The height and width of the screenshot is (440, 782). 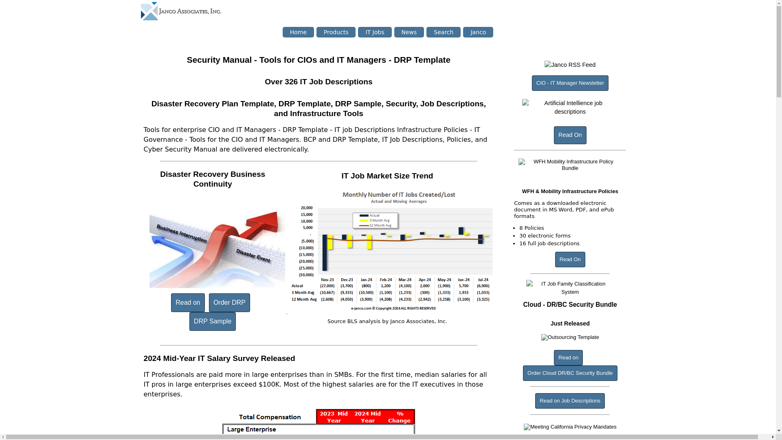 What do you see at coordinates (443, 32) in the screenshot?
I see `Search` at bounding box center [443, 32].